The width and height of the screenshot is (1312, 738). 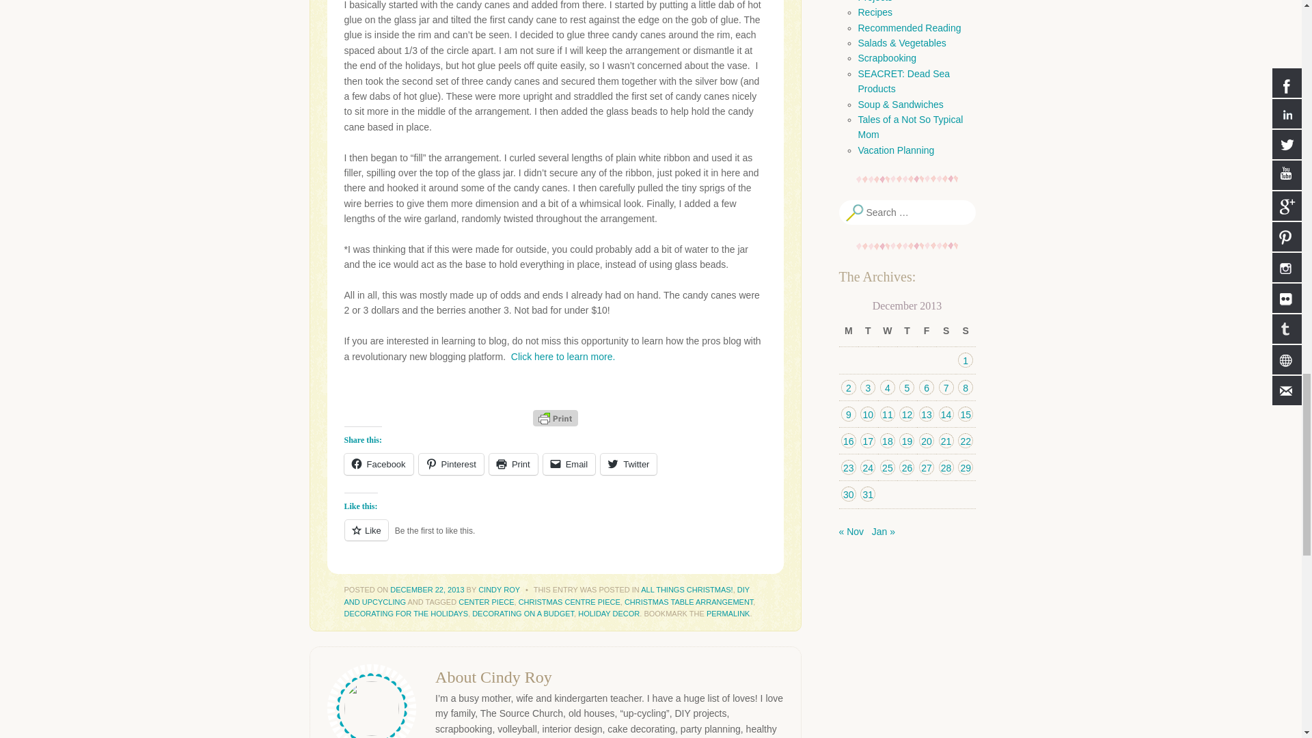 I want to click on PERMALINK, so click(x=728, y=614).